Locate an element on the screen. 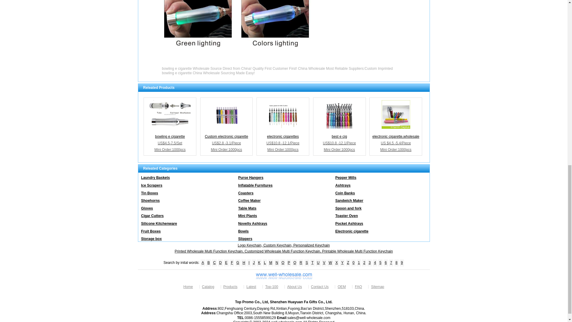 The image size is (572, 322). electronic cigarettes is located at coordinates (283, 114).